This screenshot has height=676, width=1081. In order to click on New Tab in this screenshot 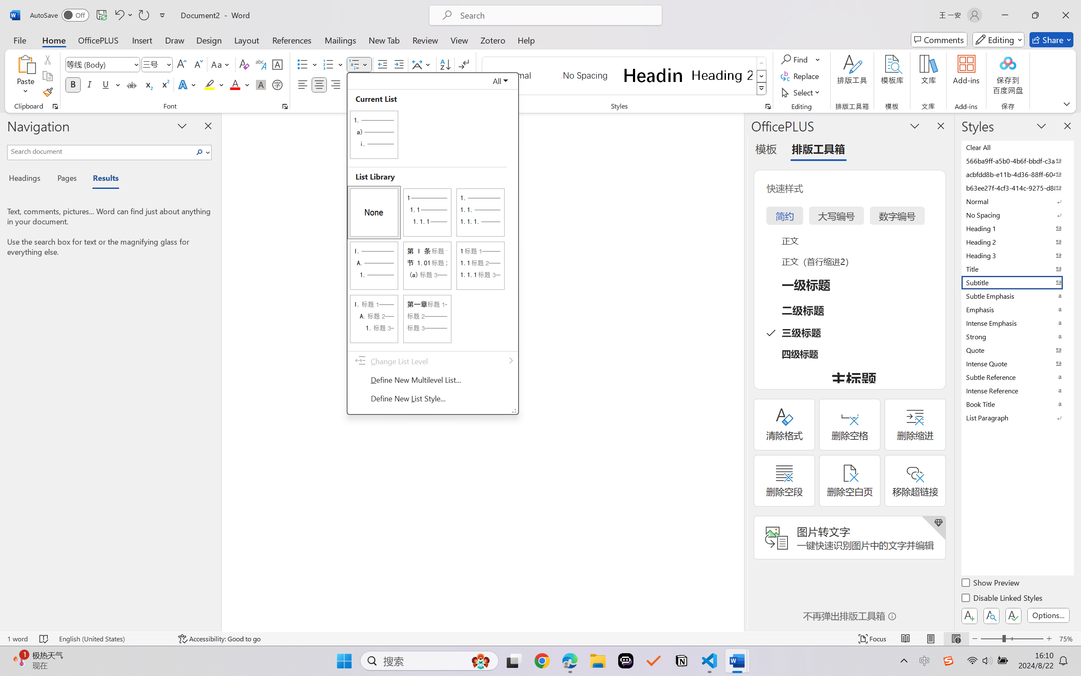, I will do `click(384, 40)`.